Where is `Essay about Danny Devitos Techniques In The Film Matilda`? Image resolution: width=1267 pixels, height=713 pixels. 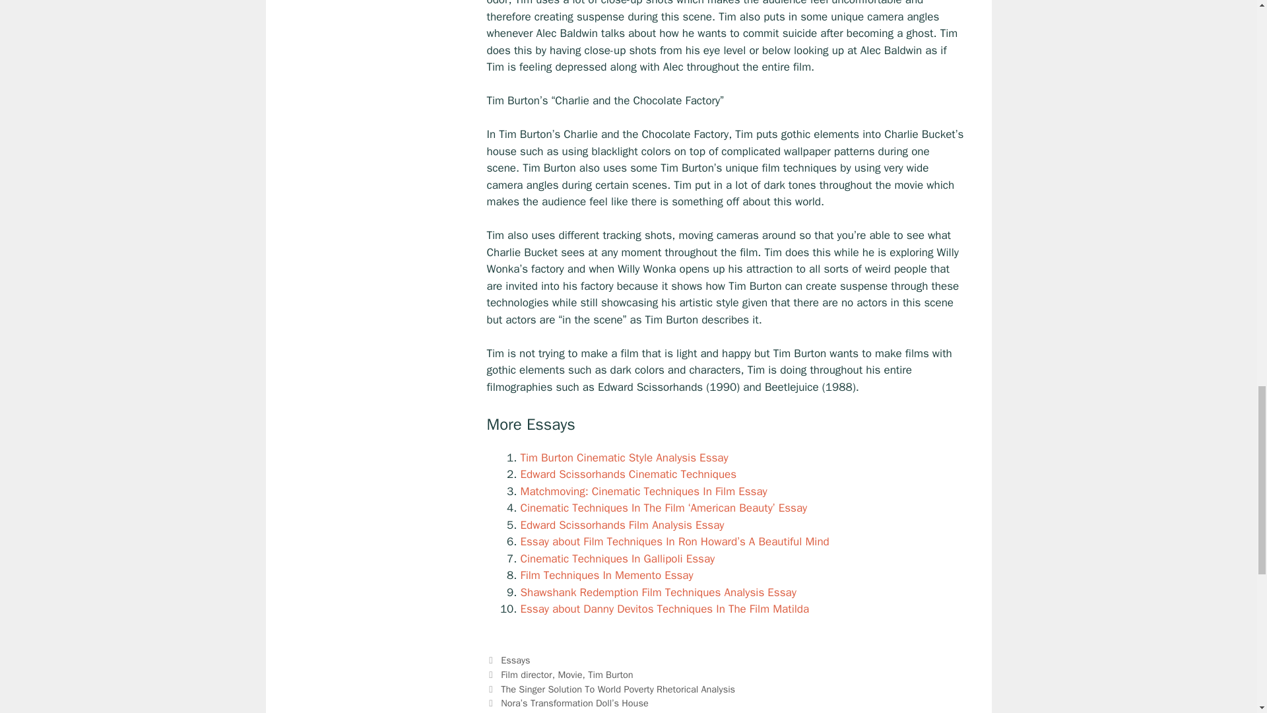
Essay about Danny Devitos Techniques In The Film Matilda is located at coordinates (664, 609).